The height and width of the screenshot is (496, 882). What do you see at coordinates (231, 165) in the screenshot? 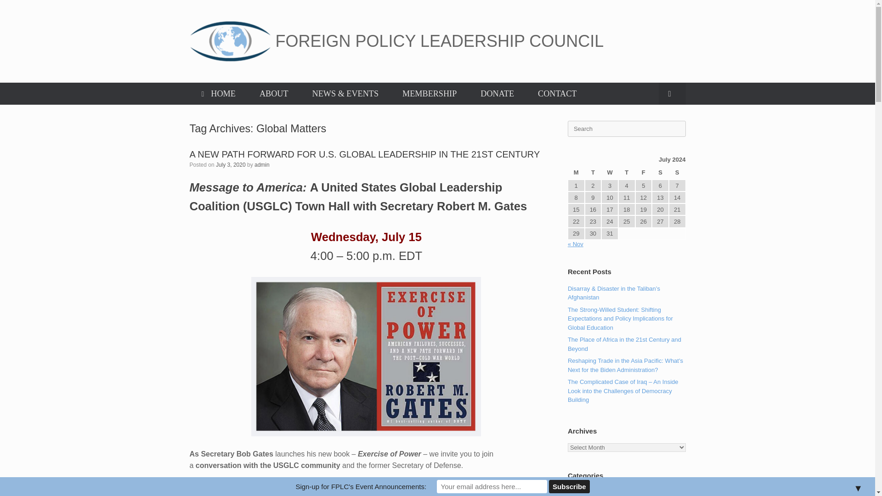
I see `8:34 pm` at bounding box center [231, 165].